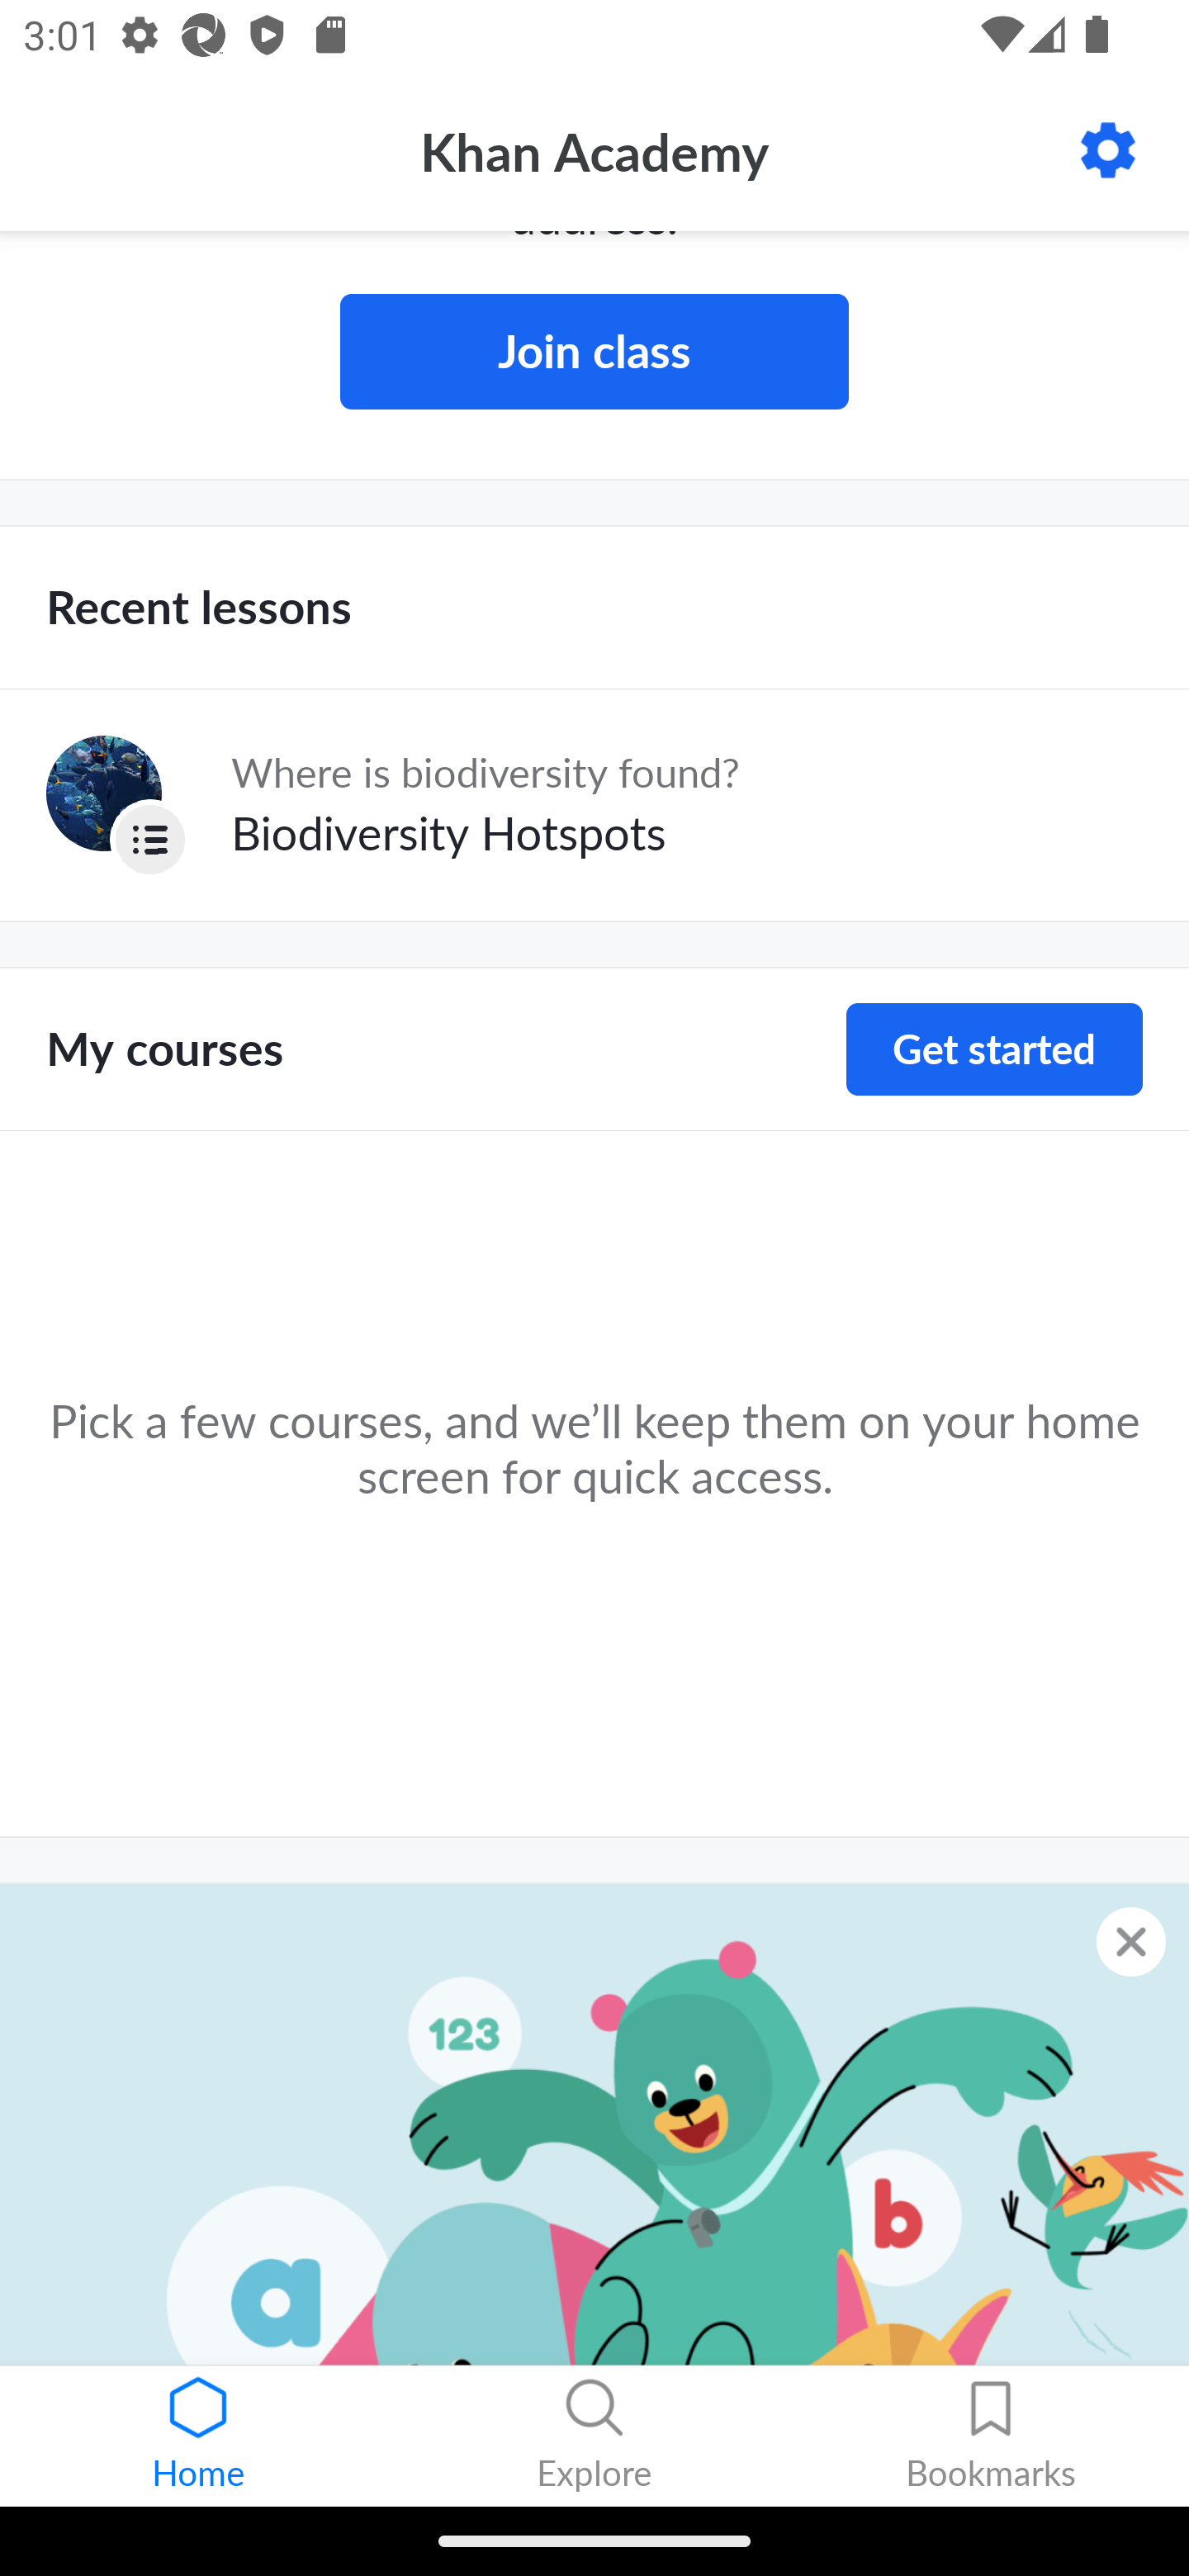 The width and height of the screenshot is (1189, 2576). Describe the element at coordinates (198, 2436) in the screenshot. I see `Home` at that location.